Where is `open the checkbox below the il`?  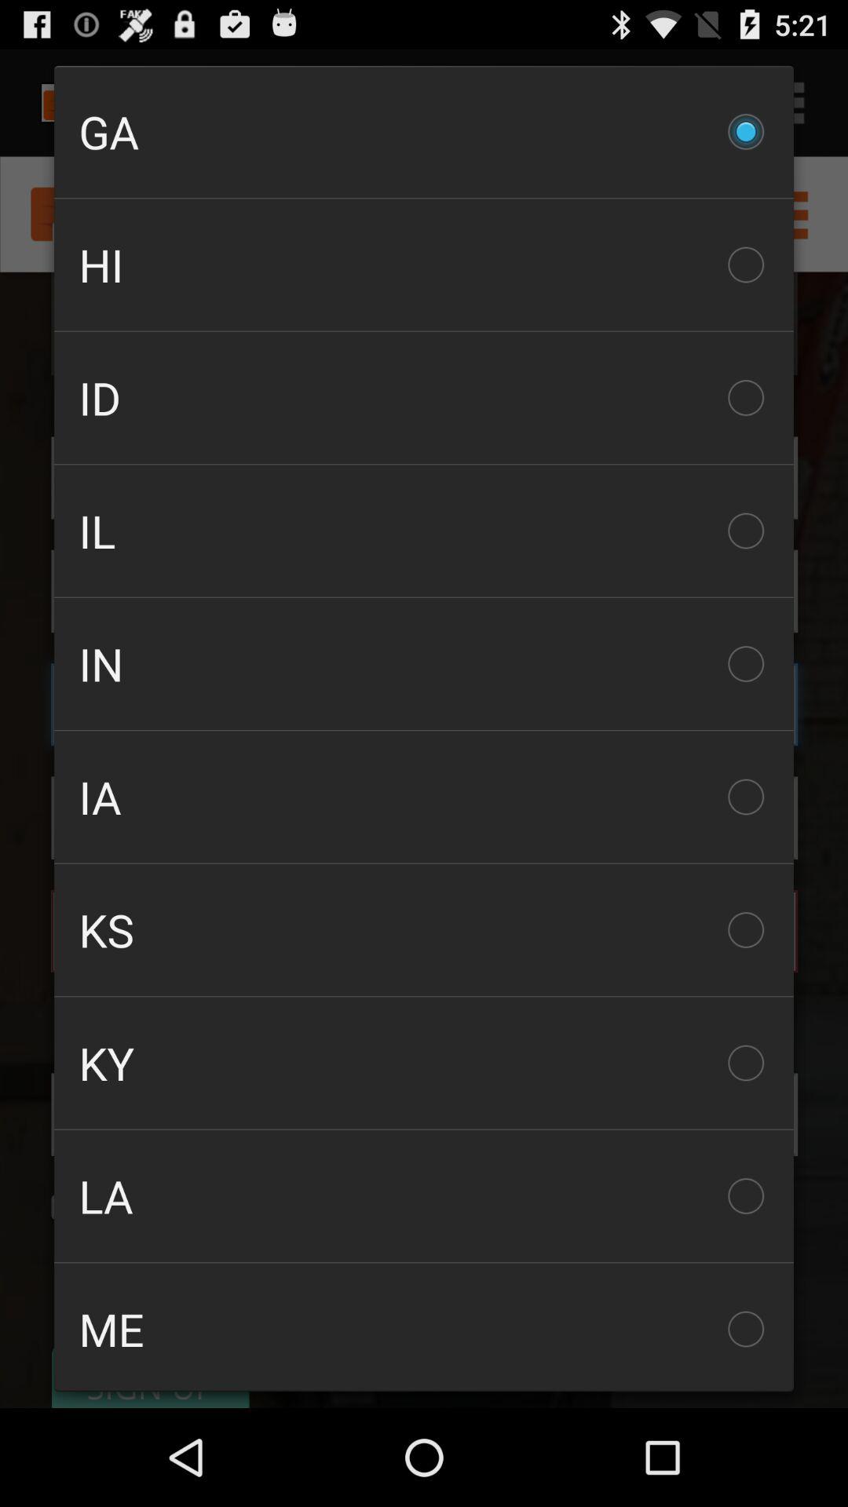
open the checkbox below the il is located at coordinates (424, 664).